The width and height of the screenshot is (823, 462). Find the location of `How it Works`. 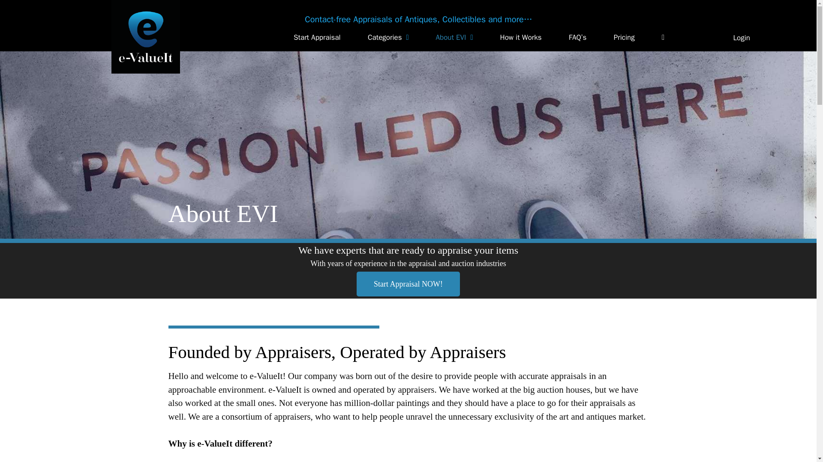

How it Works is located at coordinates (520, 38).